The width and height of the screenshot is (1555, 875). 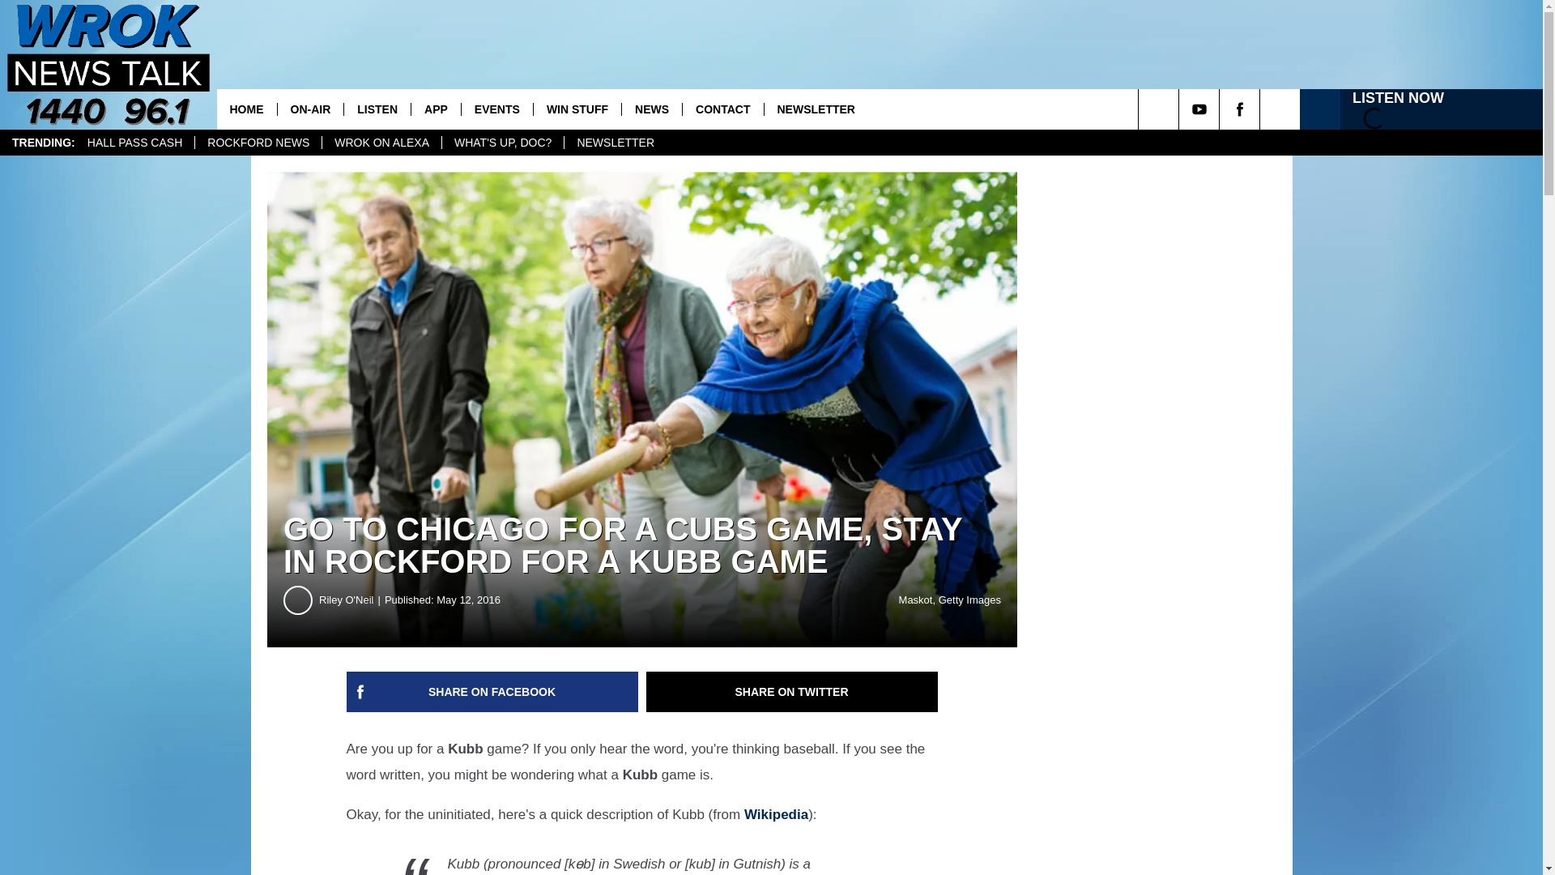 What do you see at coordinates (381, 143) in the screenshot?
I see `WROK ON ALEXA` at bounding box center [381, 143].